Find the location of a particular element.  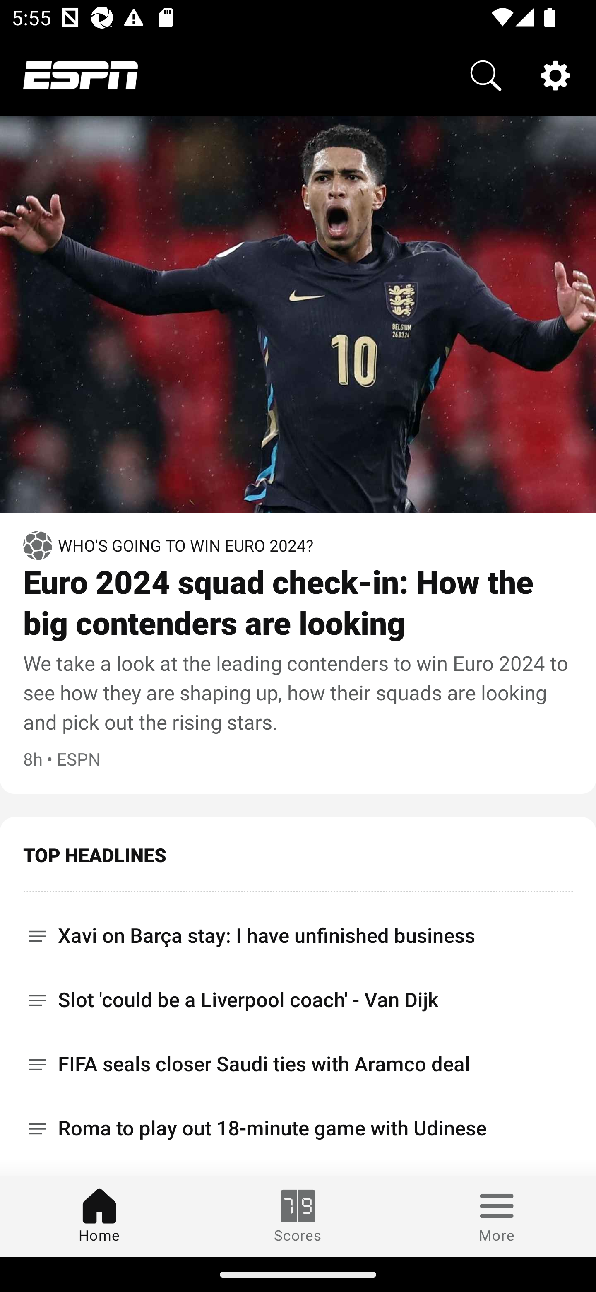

 FIFA seals closer Saudi ties with Aramco deal is located at coordinates (298, 1064).